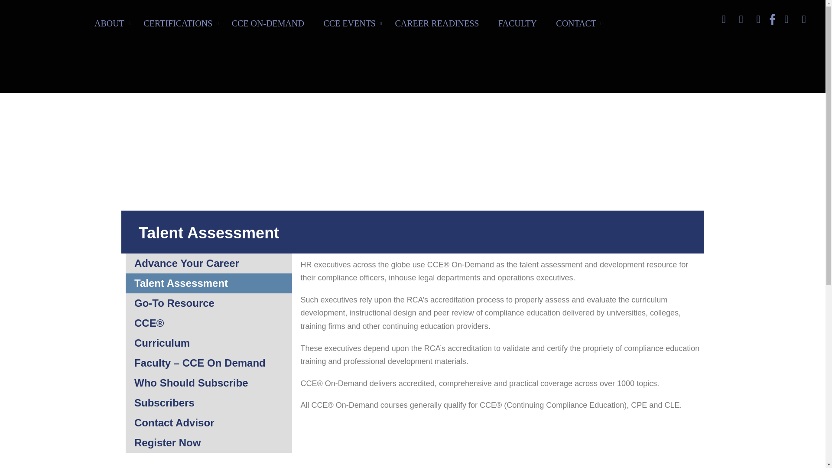 Image resolution: width=832 pixels, height=468 pixels. What do you see at coordinates (772, 19) in the screenshot?
I see `facebook` at bounding box center [772, 19].